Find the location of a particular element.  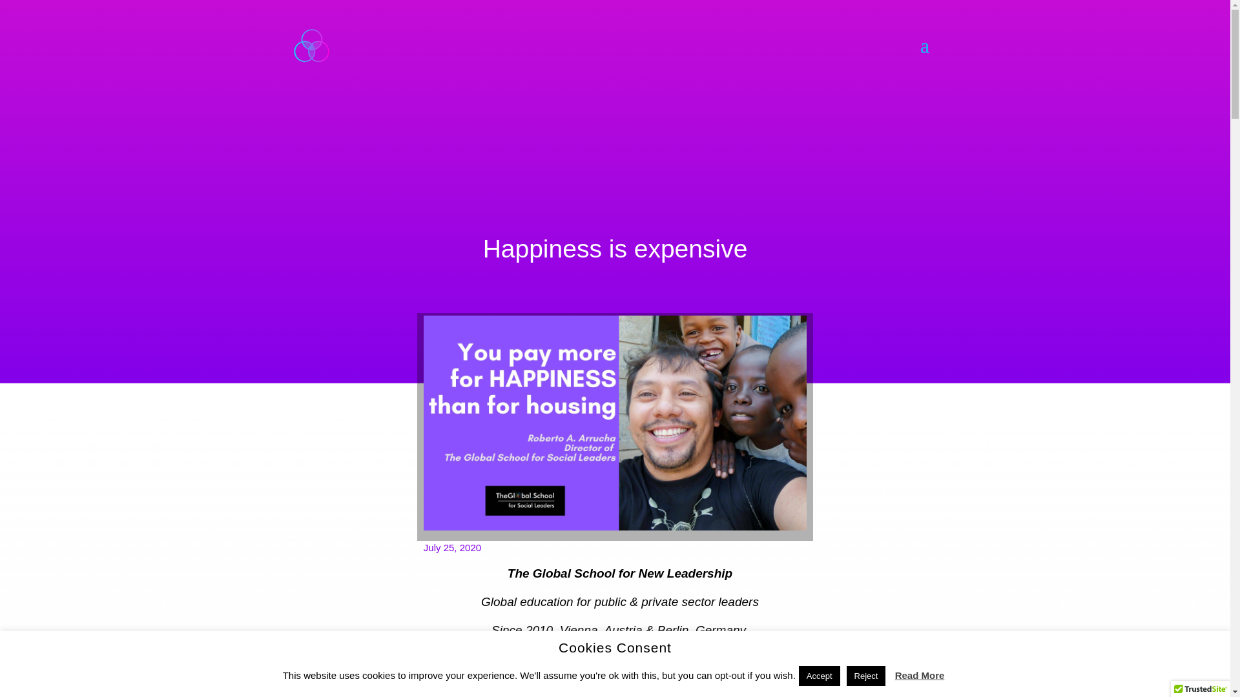

Happiness is expensive is located at coordinates (615, 423).